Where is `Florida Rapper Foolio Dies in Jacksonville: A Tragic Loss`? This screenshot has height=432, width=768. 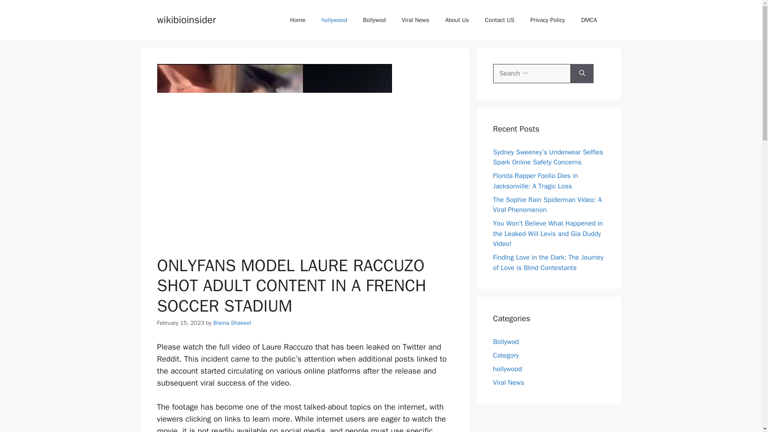
Florida Rapper Foolio Dies in Jacksonville: A Tragic Loss is located at coordinates (535, 181).